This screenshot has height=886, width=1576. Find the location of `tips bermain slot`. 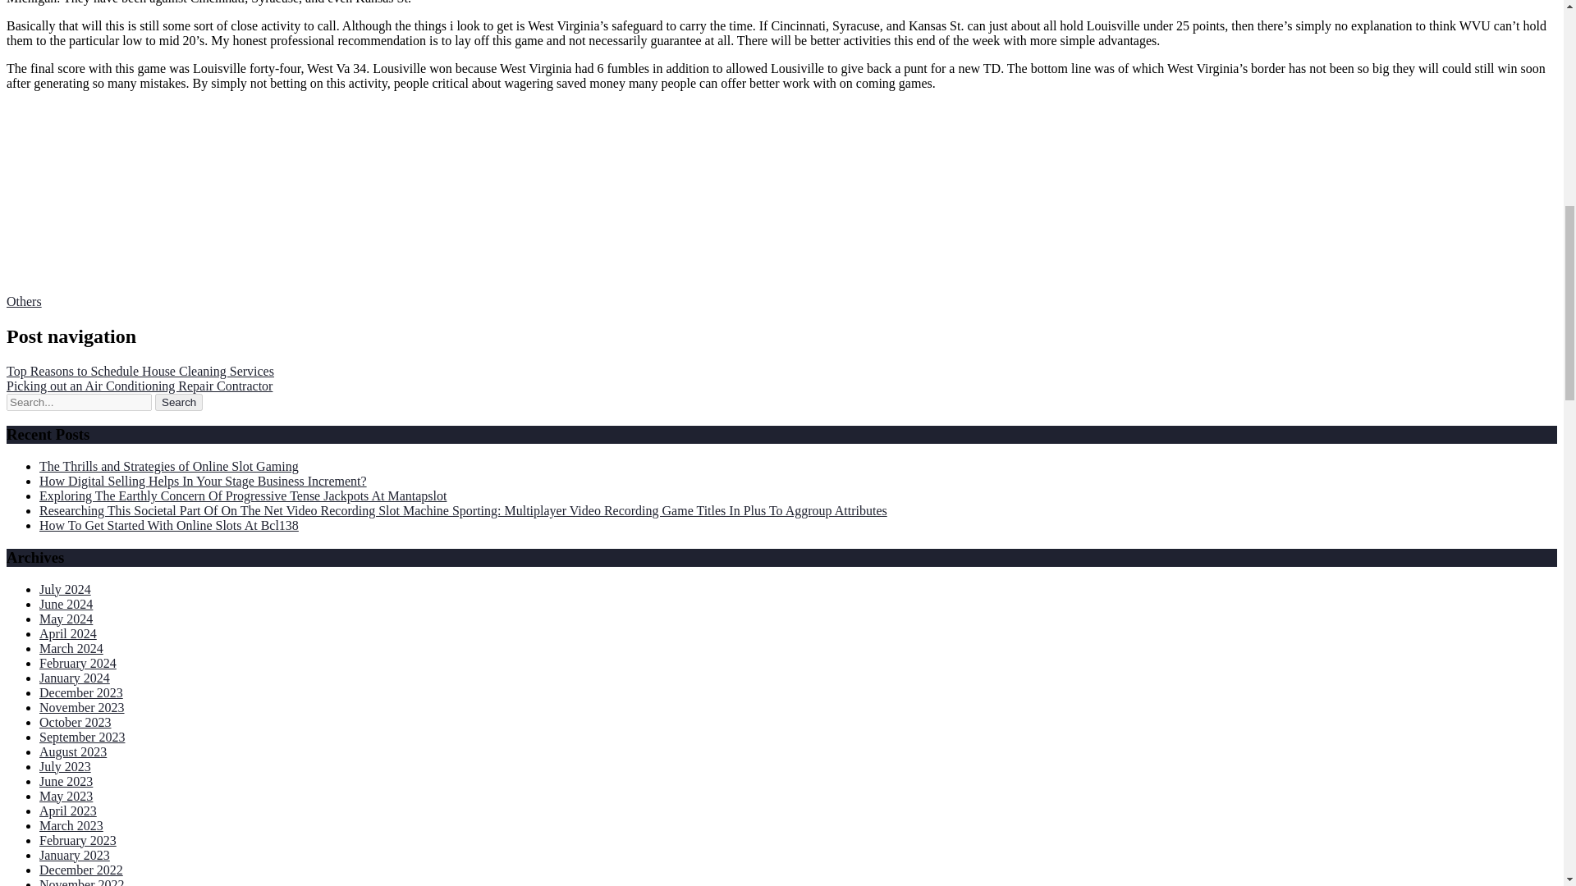

tips bermain slot is located at coordinates (50, 170).